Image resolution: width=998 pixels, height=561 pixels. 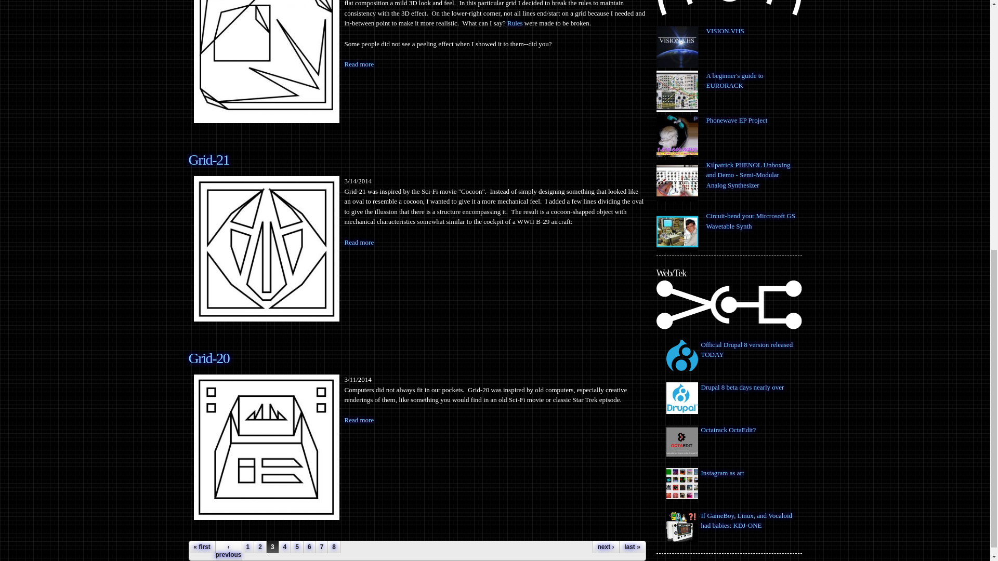 I want to click on Read more, so click(x=359, y=242).